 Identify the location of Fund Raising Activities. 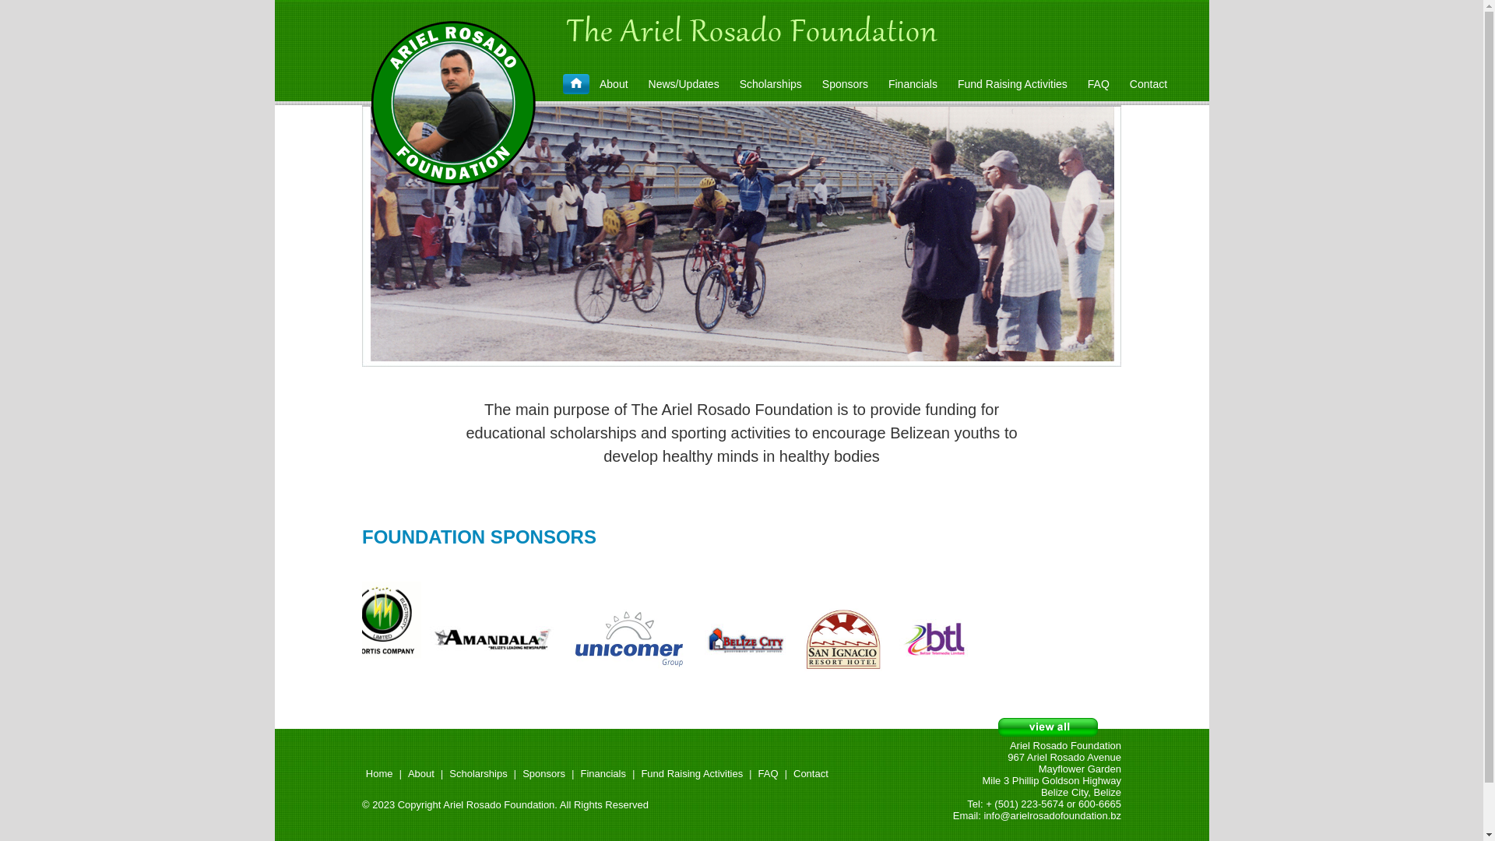
(1012, 84).